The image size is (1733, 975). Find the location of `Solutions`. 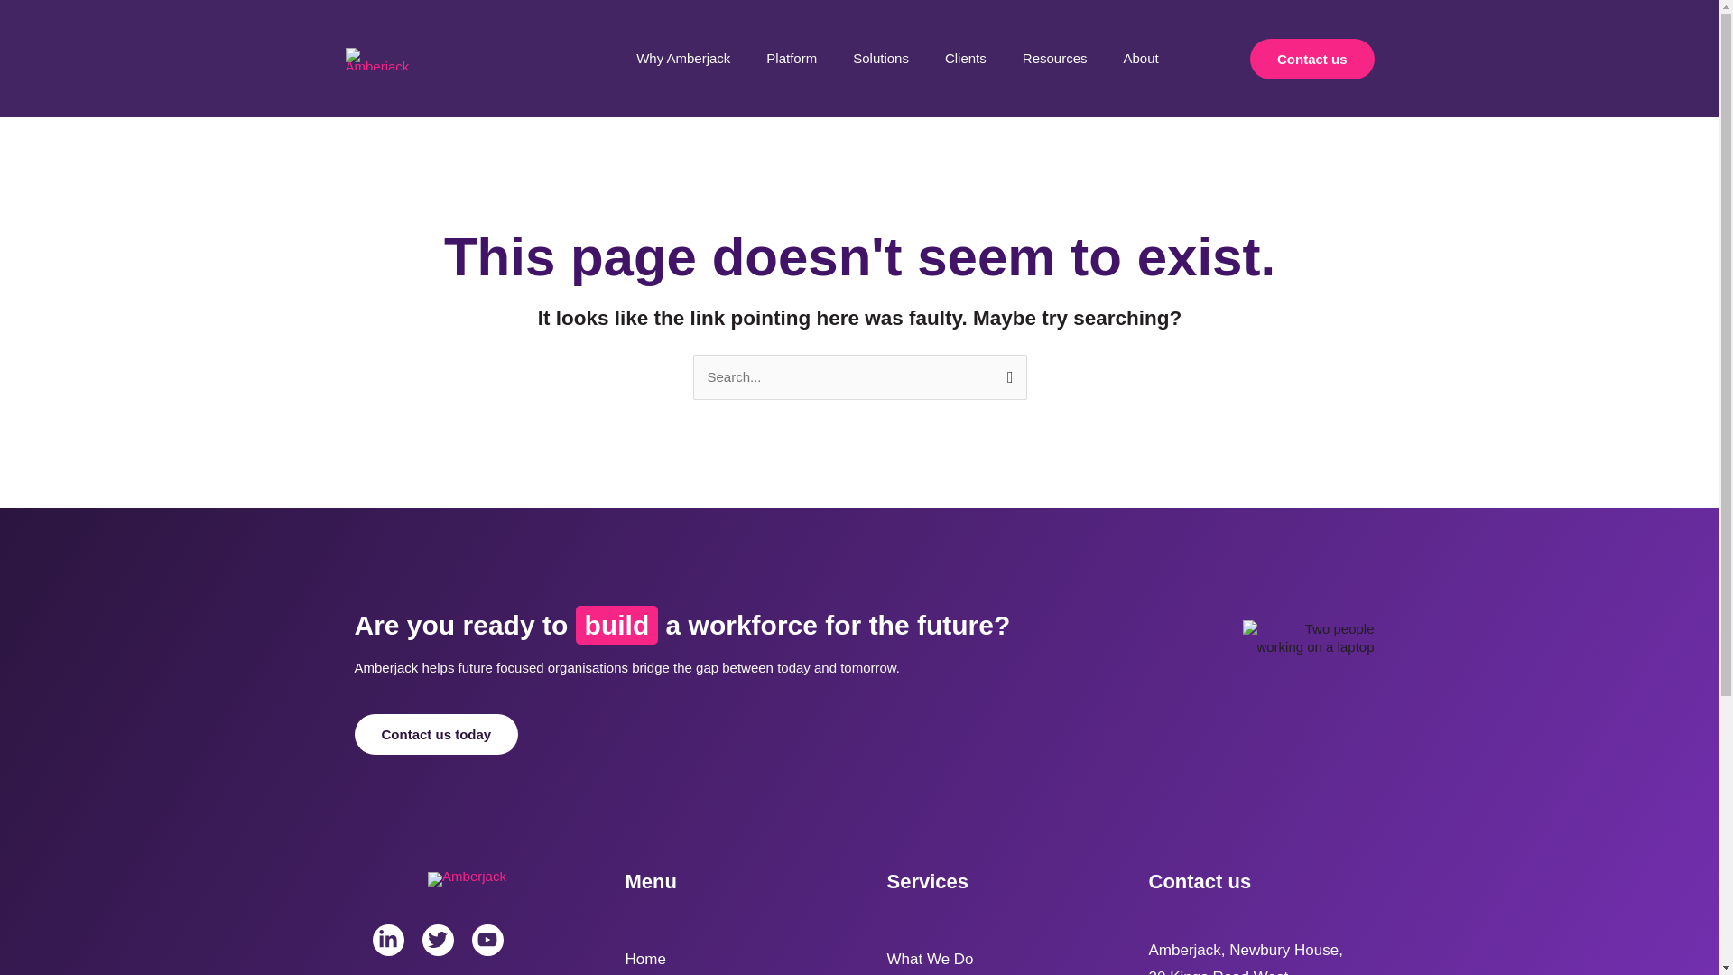

Solutions is located at coordinates (881, 58).